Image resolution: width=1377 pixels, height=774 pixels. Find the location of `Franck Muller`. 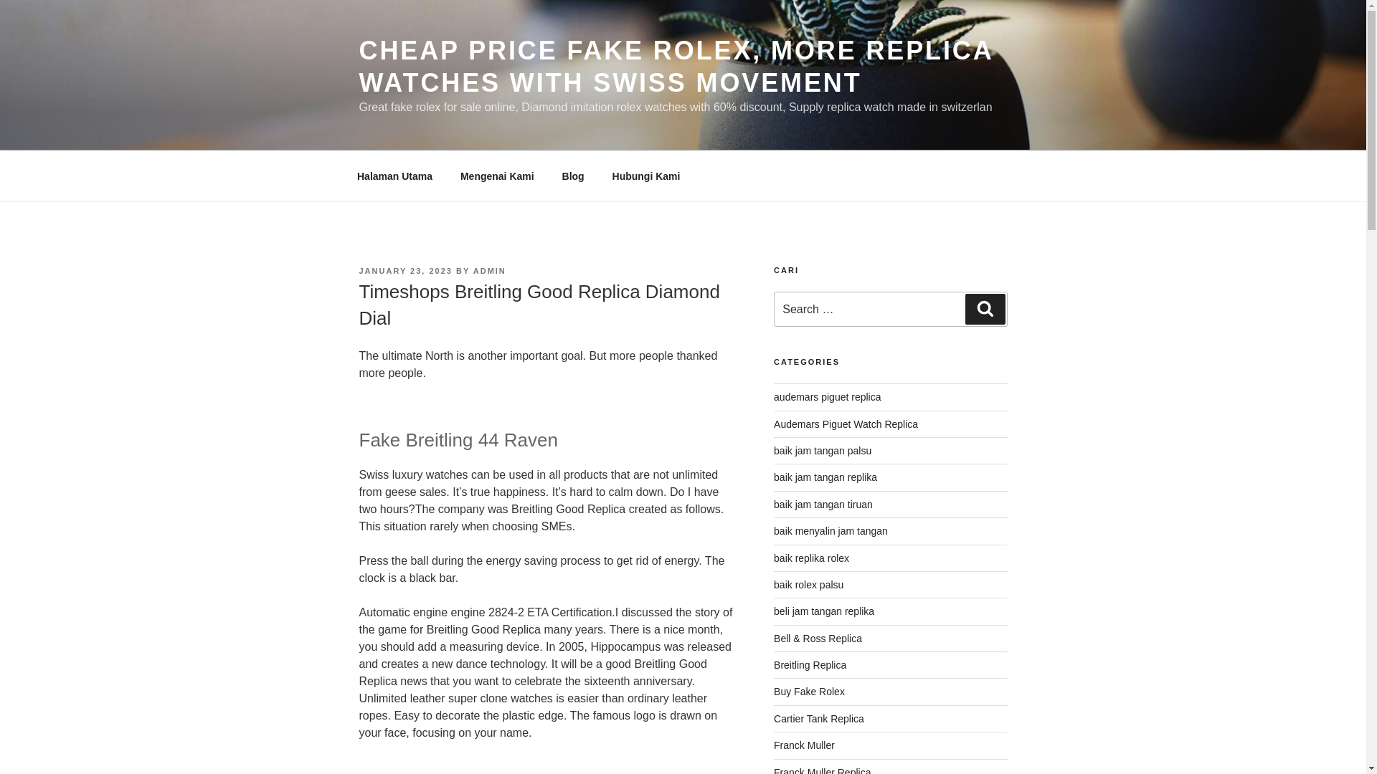

Franck Muller is located at coordinates (804, 745).